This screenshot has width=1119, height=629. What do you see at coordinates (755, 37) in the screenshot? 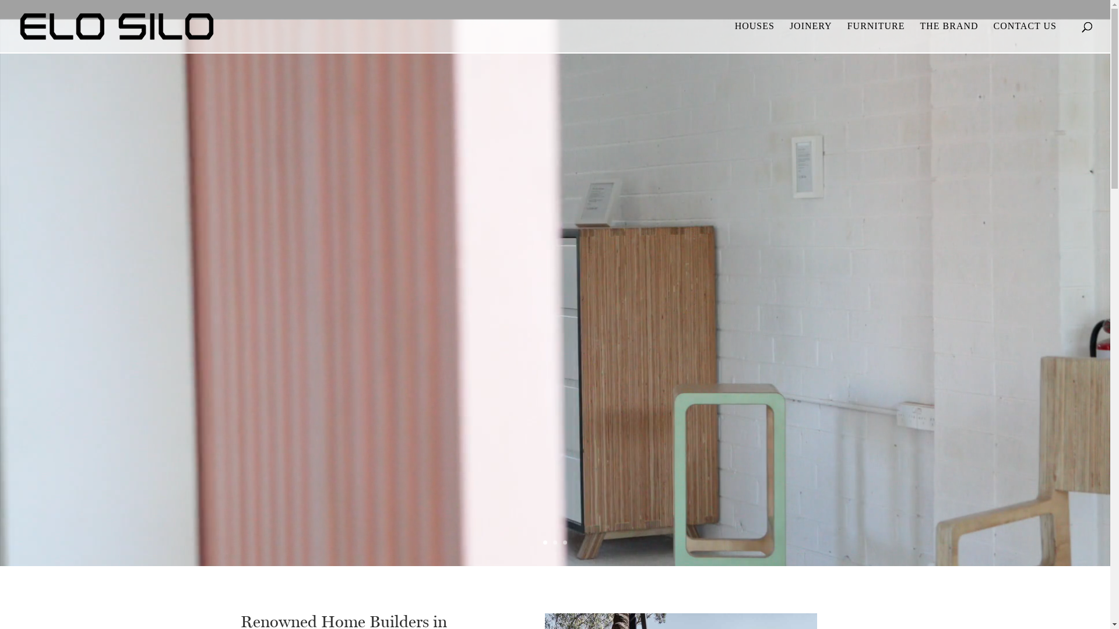
I see `HOUSES` at bounding box center [755, 37].